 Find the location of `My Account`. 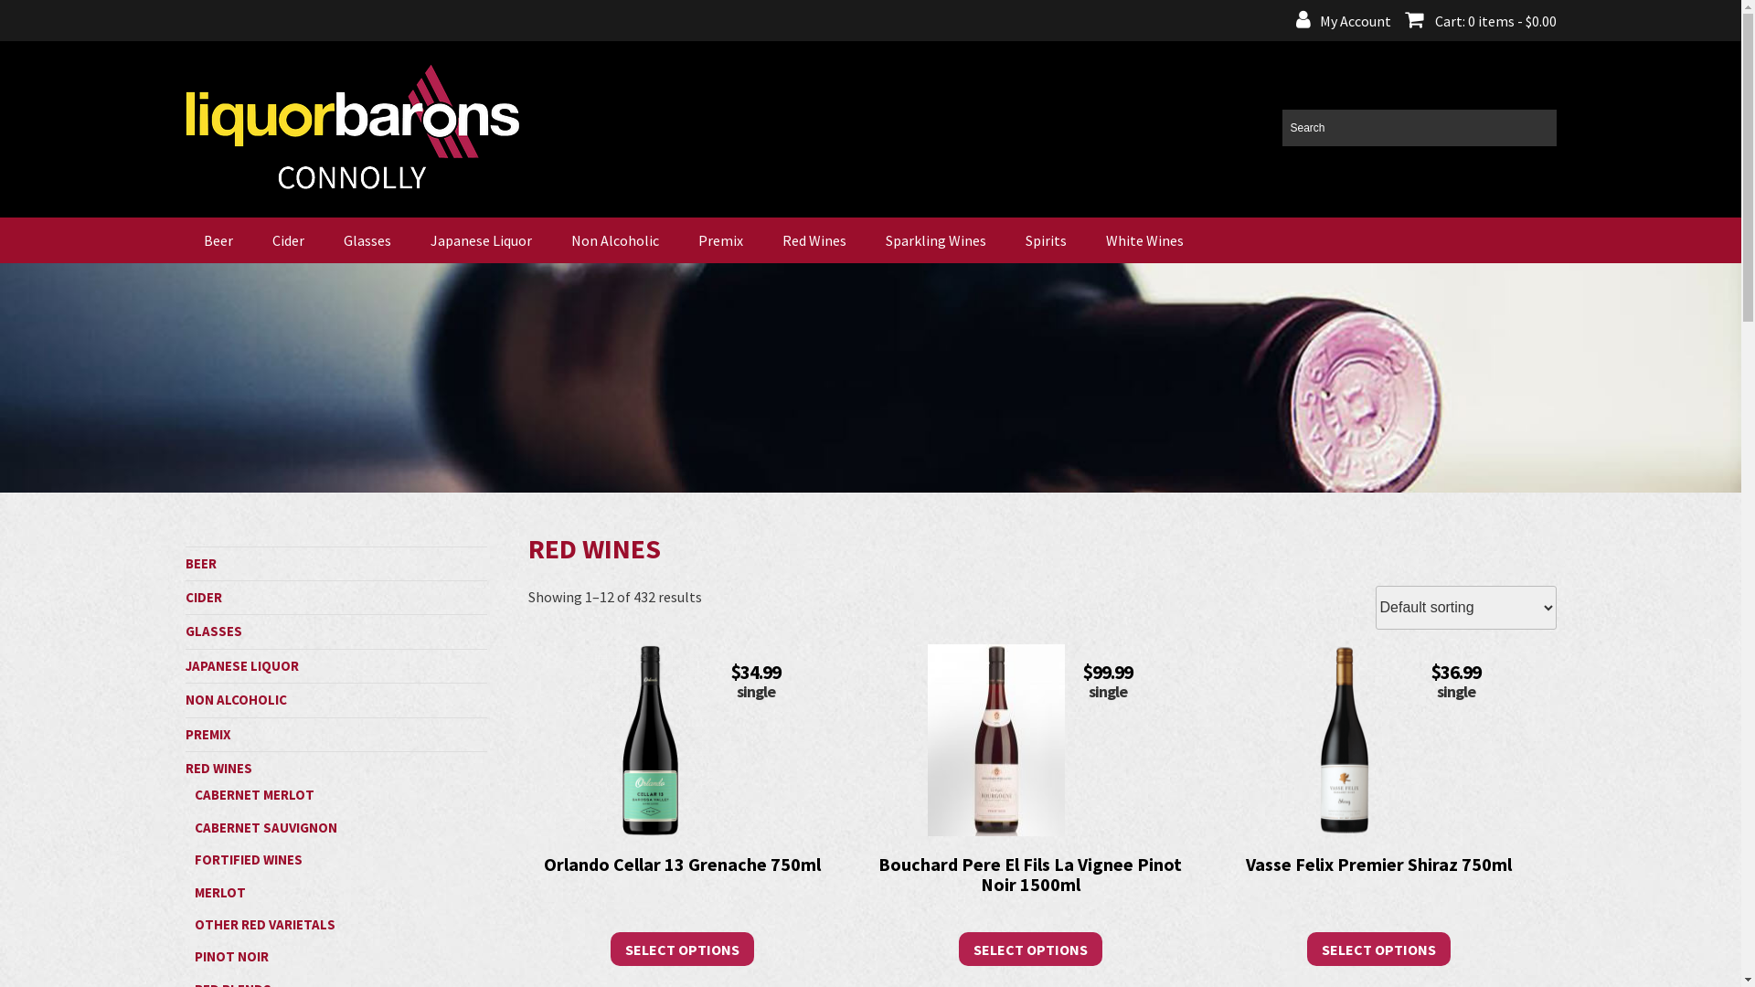

My Account is located at coordinates (1344, 20).